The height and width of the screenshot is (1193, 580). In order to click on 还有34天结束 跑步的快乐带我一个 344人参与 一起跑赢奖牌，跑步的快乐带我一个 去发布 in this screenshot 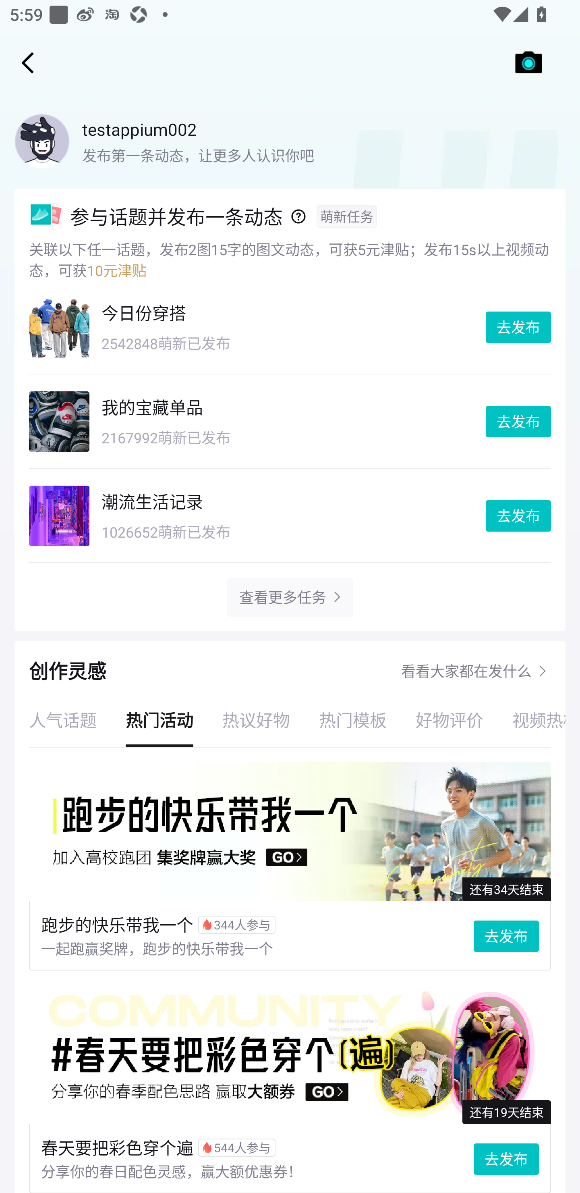, I will do `click(290, 867)`.